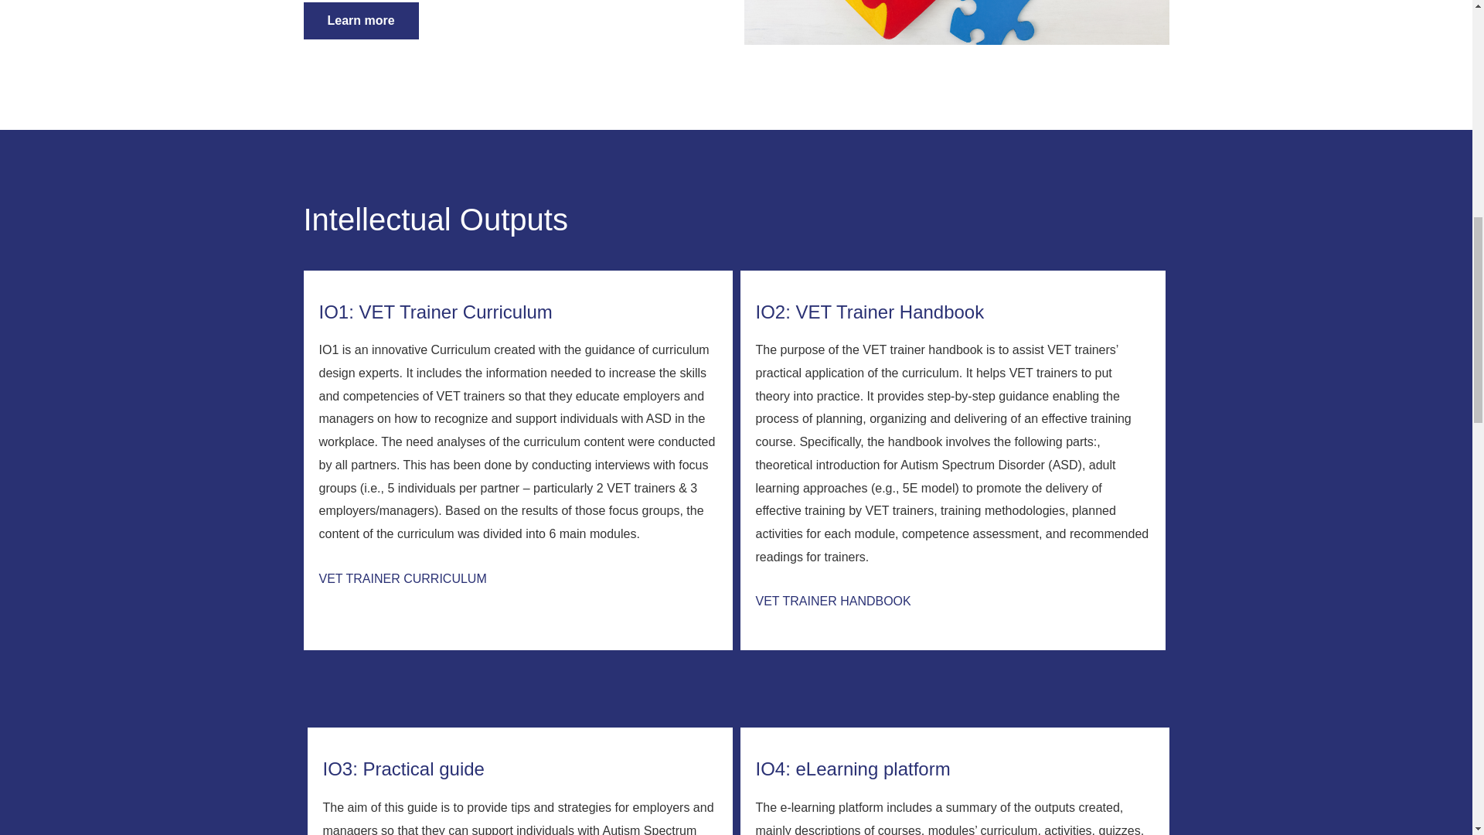 This screenshot has height=835, width=1484. I want to click on IO4: eLearning platform, so click(853, 769).